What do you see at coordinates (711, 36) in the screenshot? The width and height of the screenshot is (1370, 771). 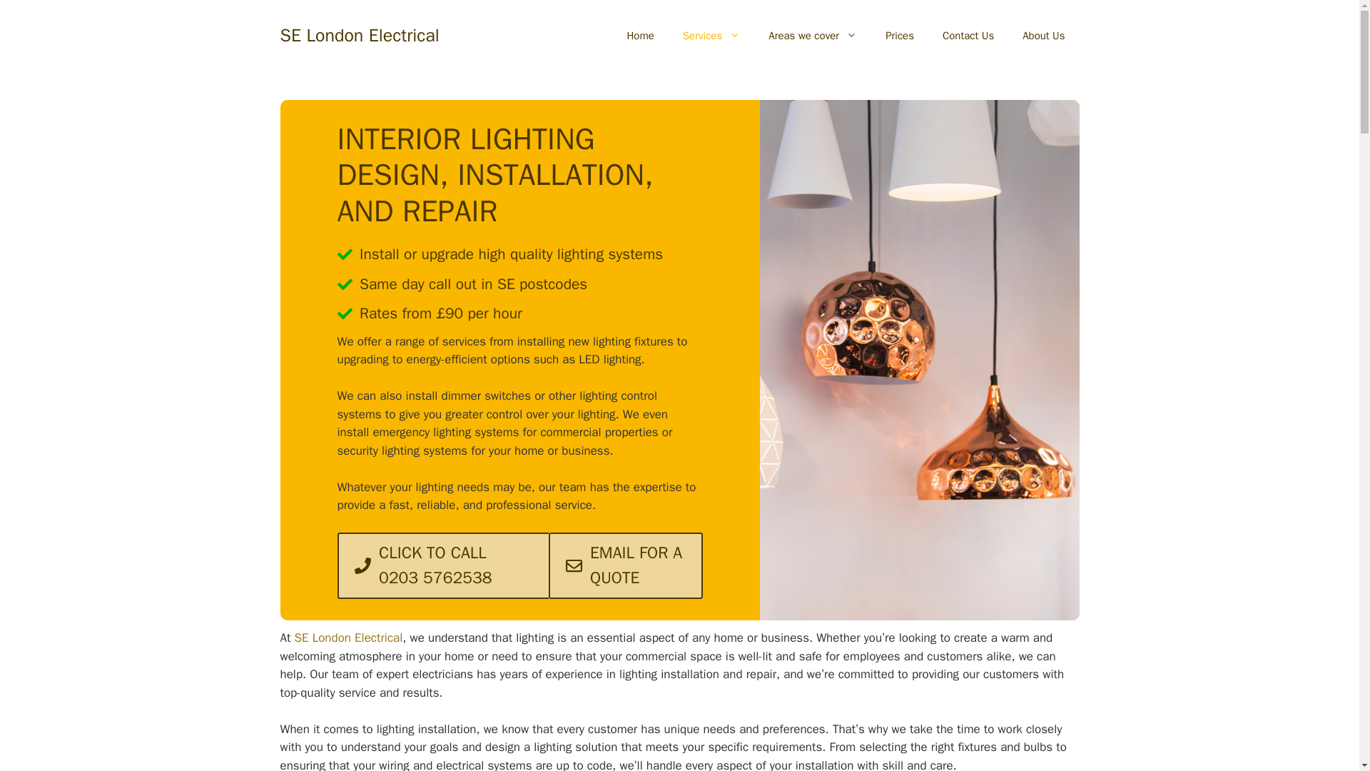 I see `Services` at bounding box center [711, 36].